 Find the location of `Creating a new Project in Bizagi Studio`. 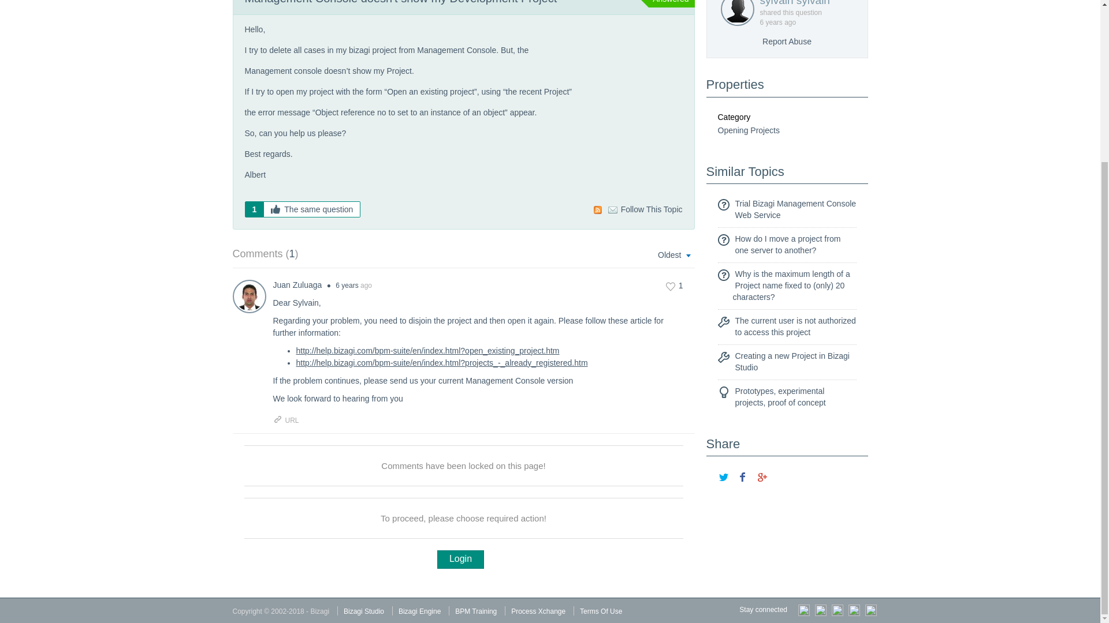

Creating a new Project in Bizagi Studio is located at coordinates (791, 361).